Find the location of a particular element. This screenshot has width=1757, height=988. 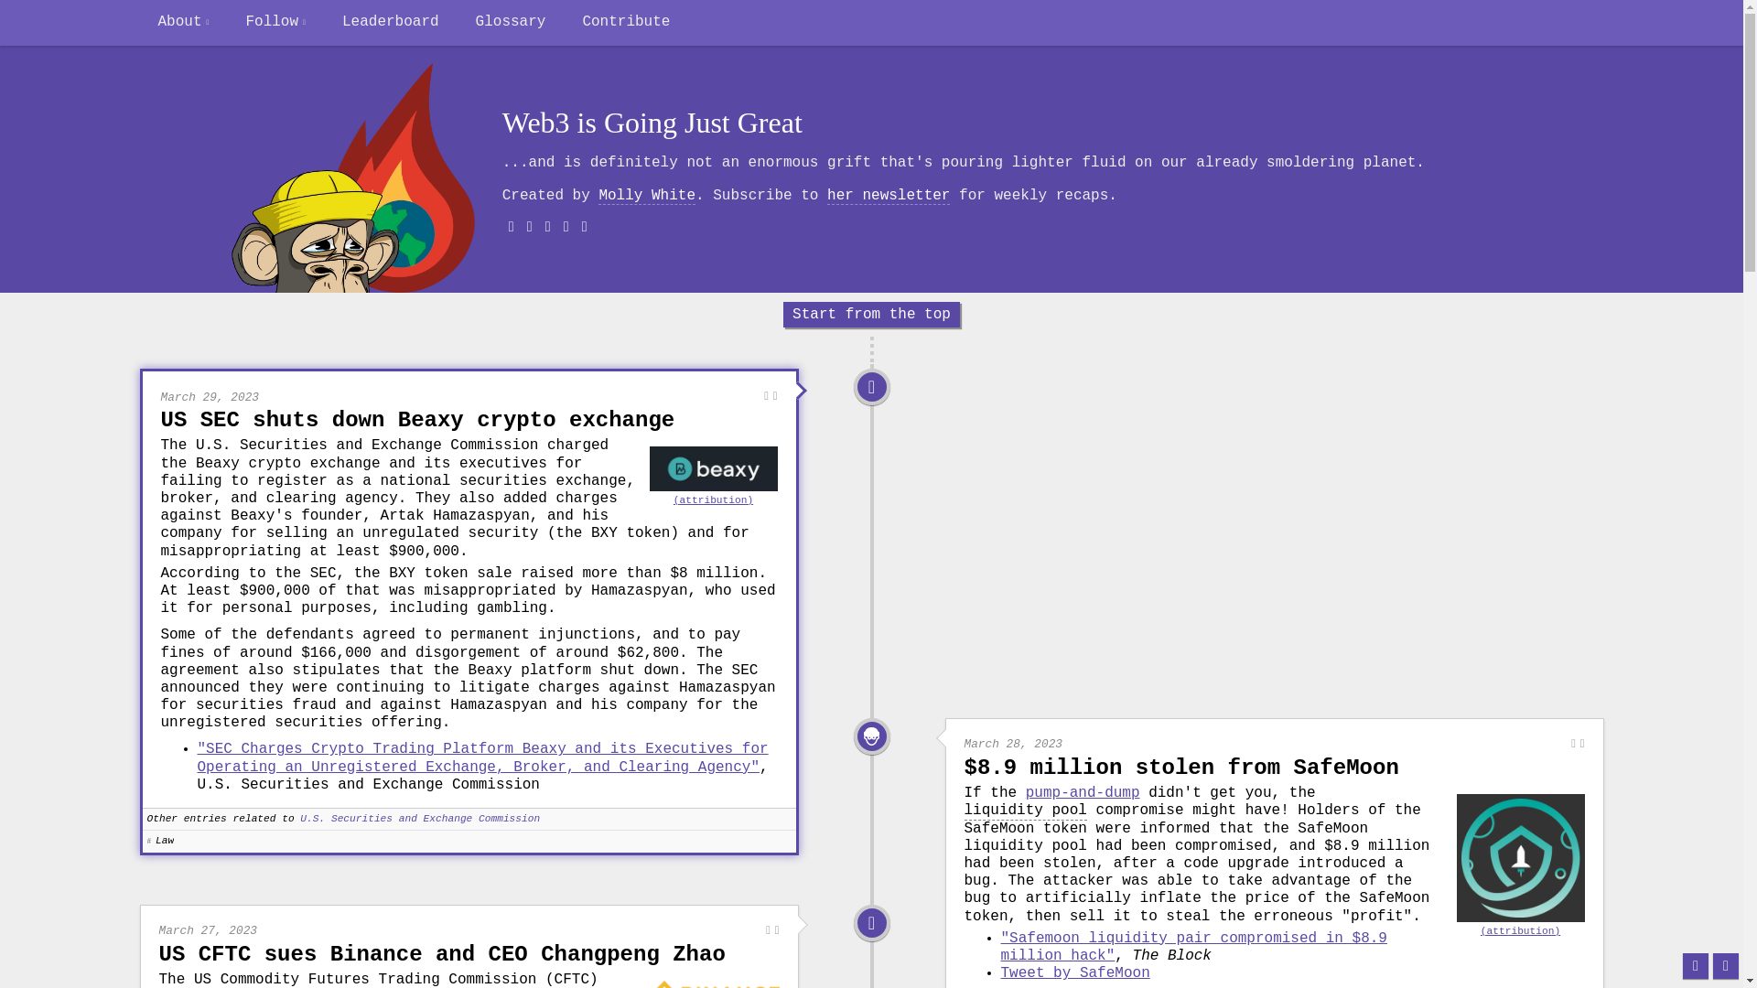

Hack or scam is located at coordinates (871, 736).